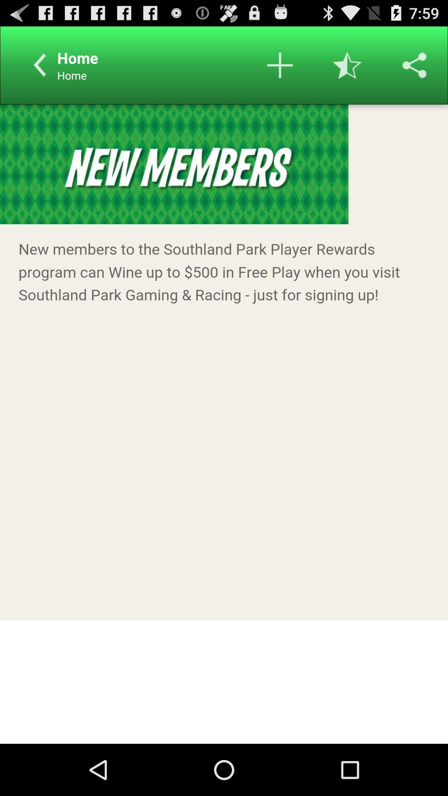 The height and width of the screenshot is (796, 448). What do you see at coordinates (414, 65) in the screenshot?
I see `share the page` at bounding box center [414, 65].